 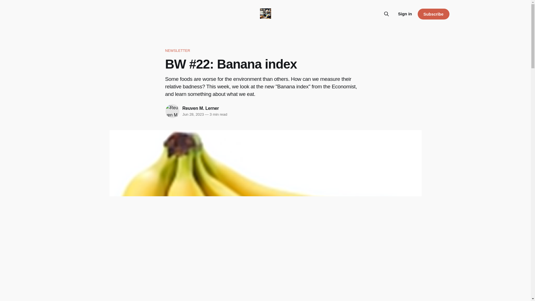 What do you see at coordinates (433, 14) in the screenshot?
I see `Subscribe` at bounding box center [433, 14].